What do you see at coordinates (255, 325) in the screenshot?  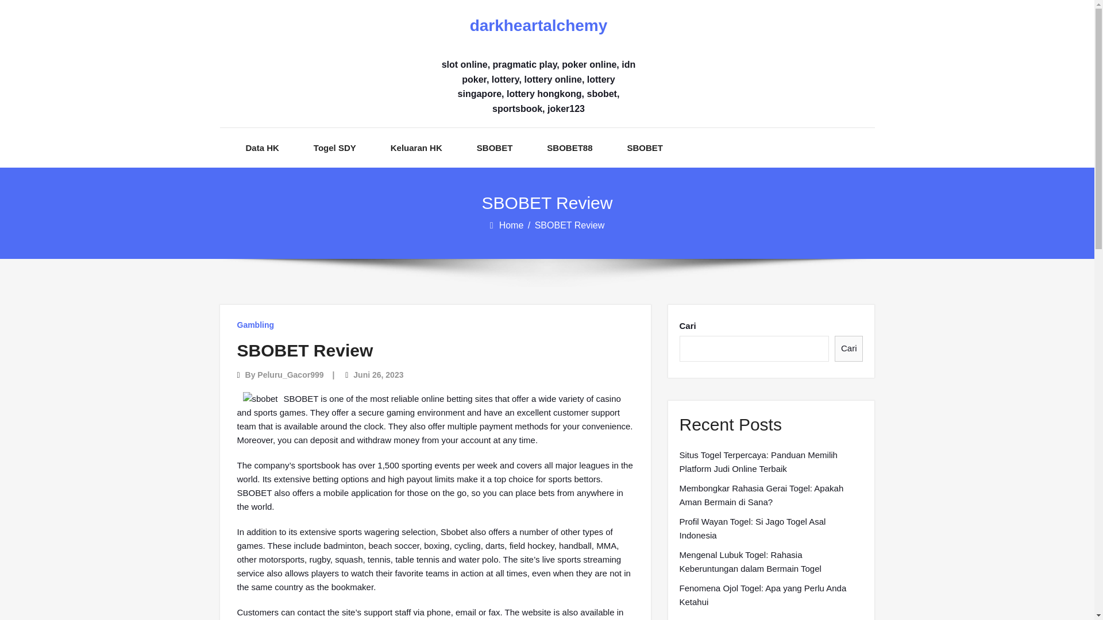 I see `Gambling` at bounding box center [255, 325].